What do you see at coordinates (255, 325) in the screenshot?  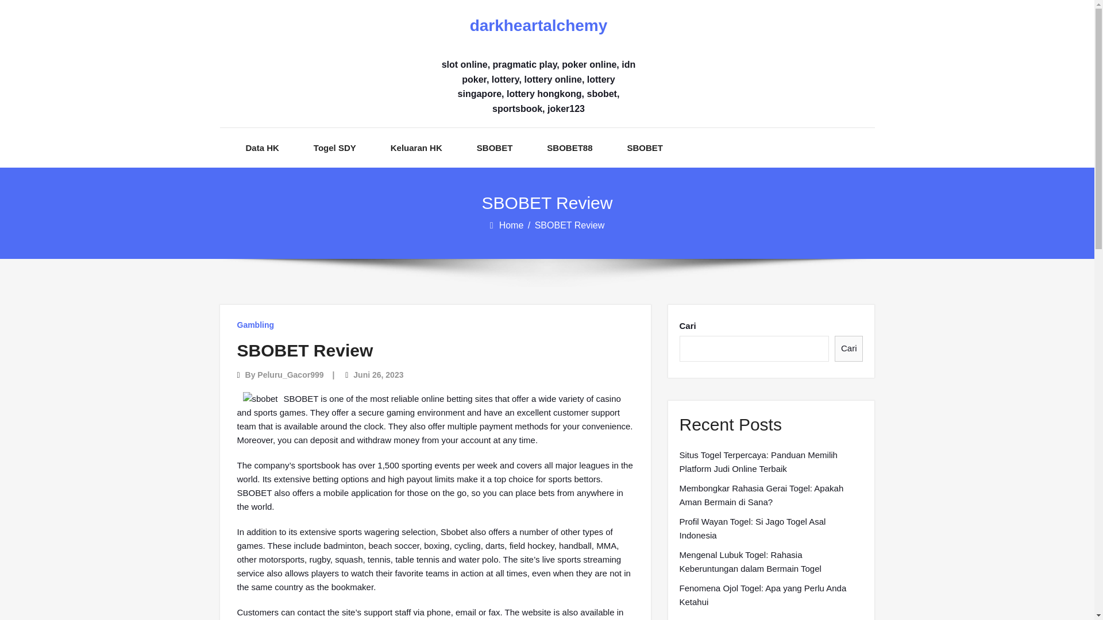 I see `Gambling` at bounding box center [255, 325].